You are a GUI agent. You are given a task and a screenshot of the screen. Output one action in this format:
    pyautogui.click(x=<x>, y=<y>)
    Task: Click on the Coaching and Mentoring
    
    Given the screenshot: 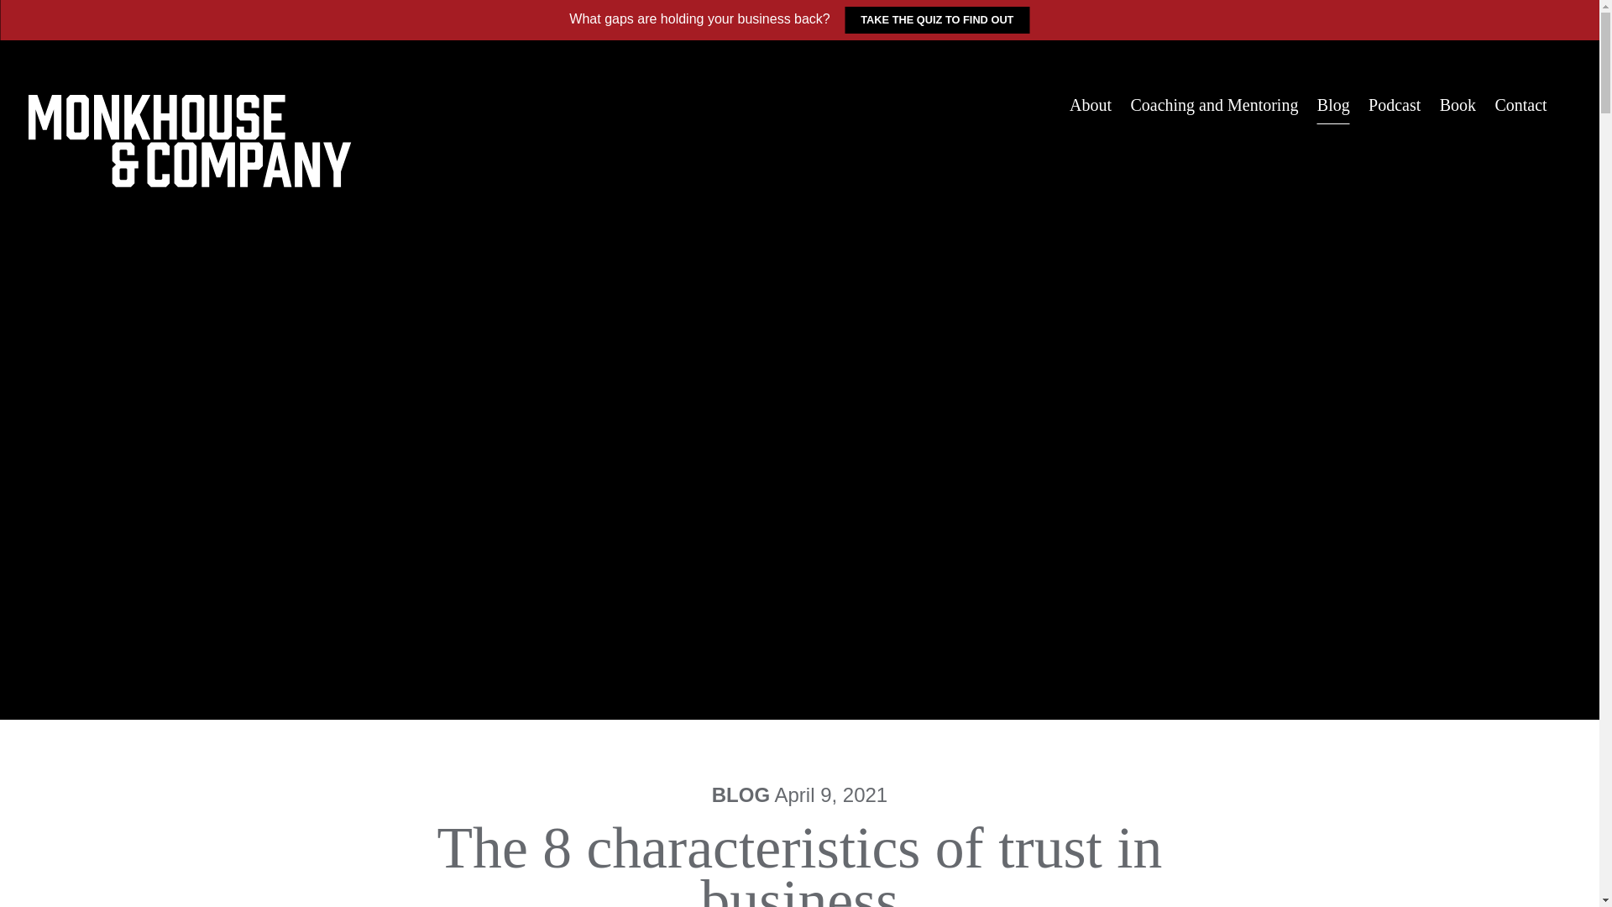 What is the action you would take?
    pyautogui.click(x=1213, y=105)
    